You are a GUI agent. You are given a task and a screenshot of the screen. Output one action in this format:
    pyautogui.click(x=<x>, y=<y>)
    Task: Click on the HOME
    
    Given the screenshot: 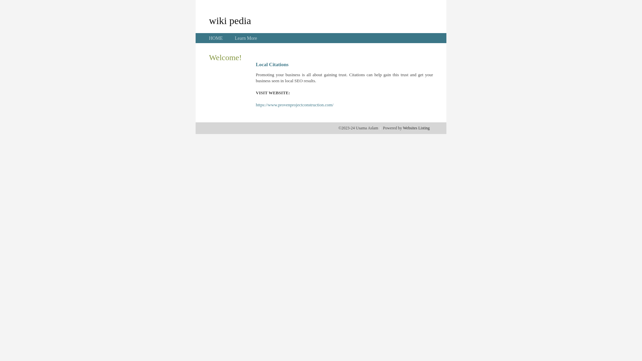 What is the action you would take?
    pyautogui.click(x=216, y=38)
    